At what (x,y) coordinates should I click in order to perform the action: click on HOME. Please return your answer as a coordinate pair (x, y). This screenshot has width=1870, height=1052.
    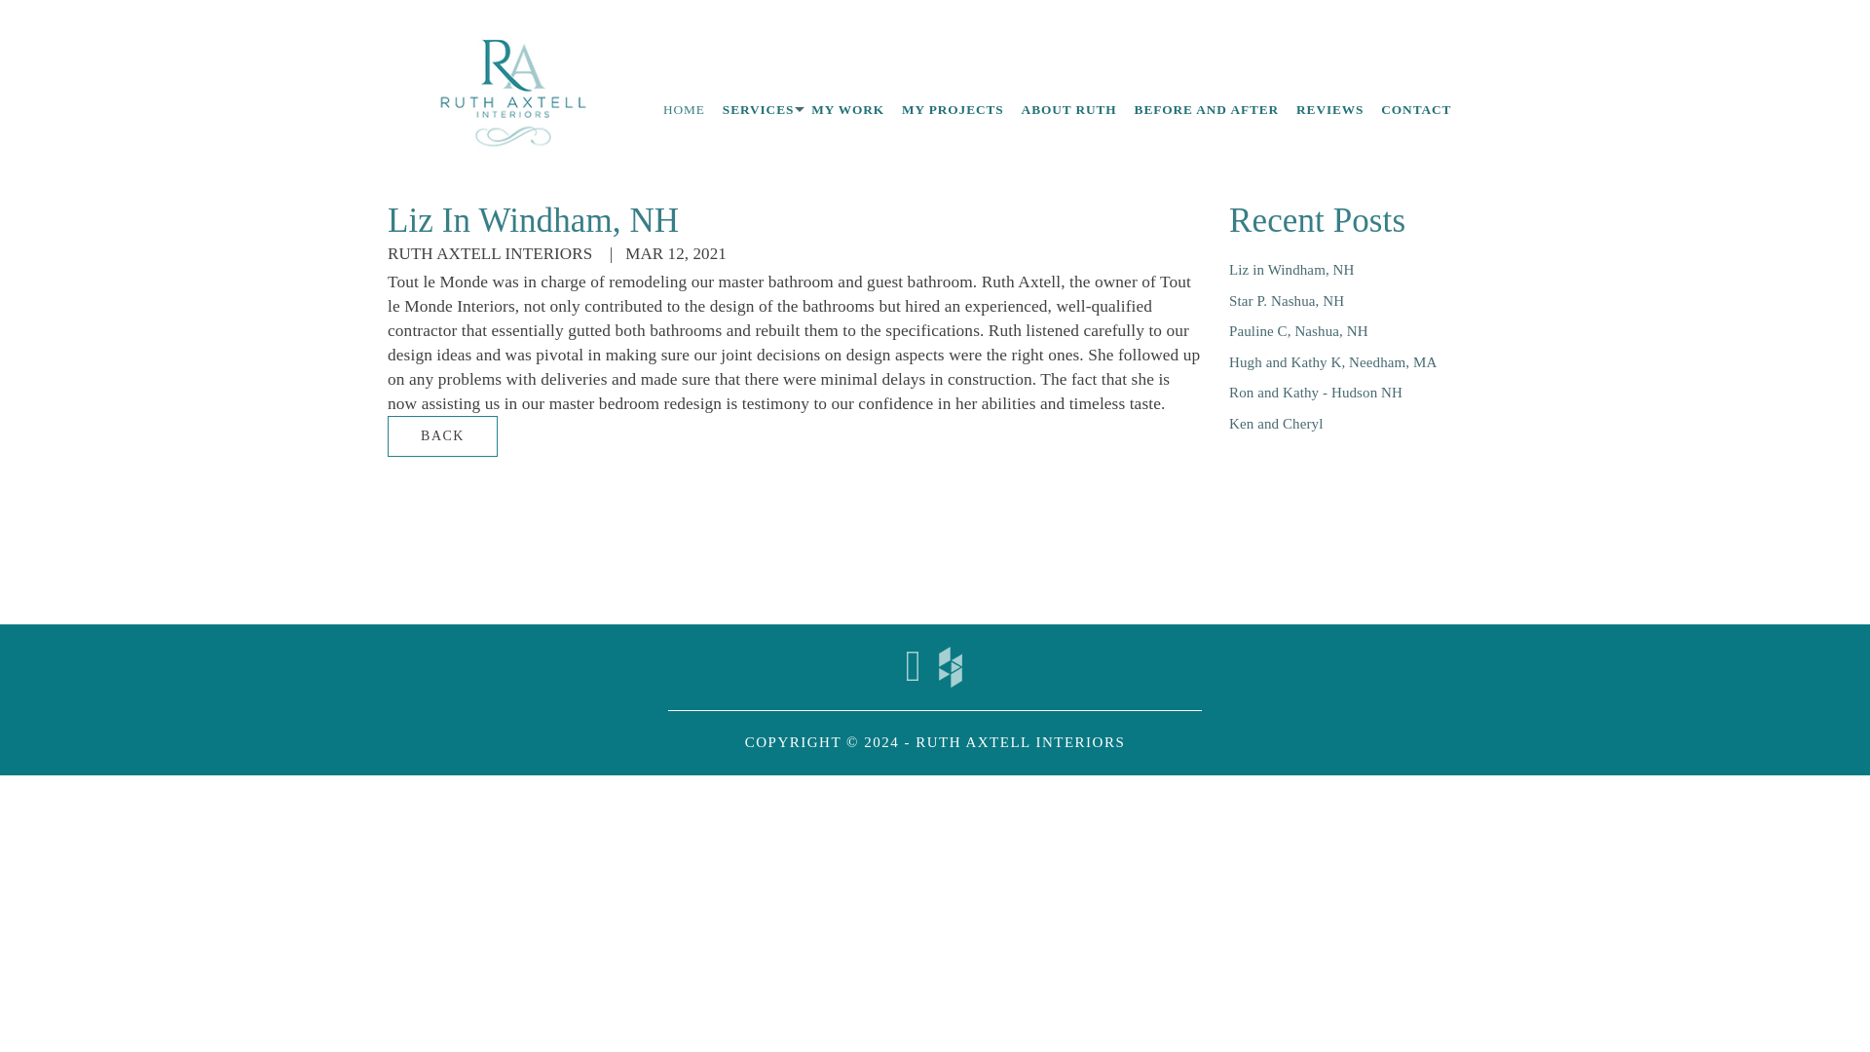
    Looking at the image, I should click on (684, 109).